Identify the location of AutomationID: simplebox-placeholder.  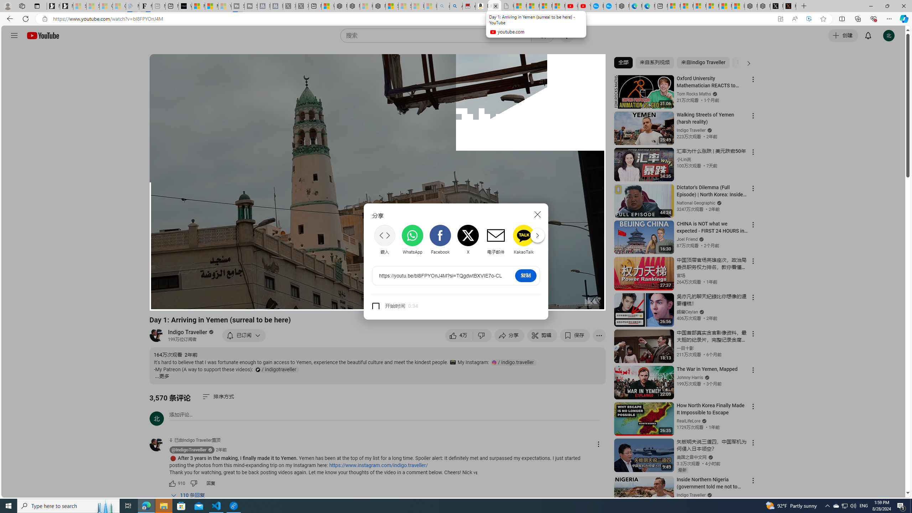
(181, 415).